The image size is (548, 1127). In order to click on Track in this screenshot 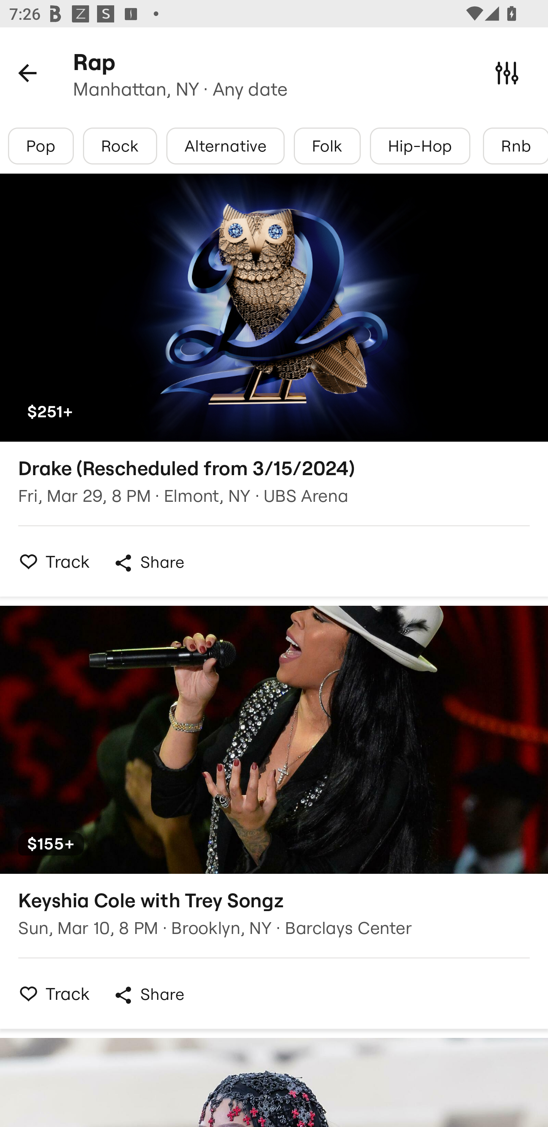, I will do `click(51, 561)`.